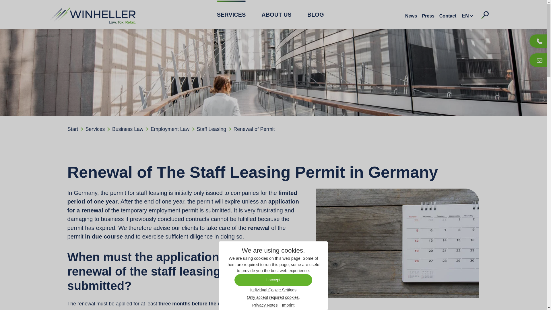  Describe the element at coordinates (276, 14) in the screenshot. I see `ABOUT US` at that location.